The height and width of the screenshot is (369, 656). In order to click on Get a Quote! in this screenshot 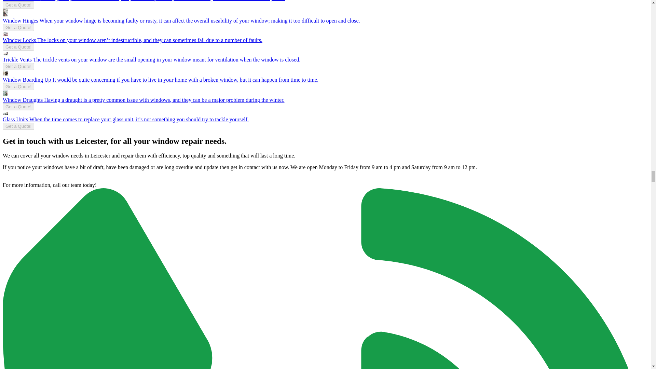, I will do `click(18, 66)`.